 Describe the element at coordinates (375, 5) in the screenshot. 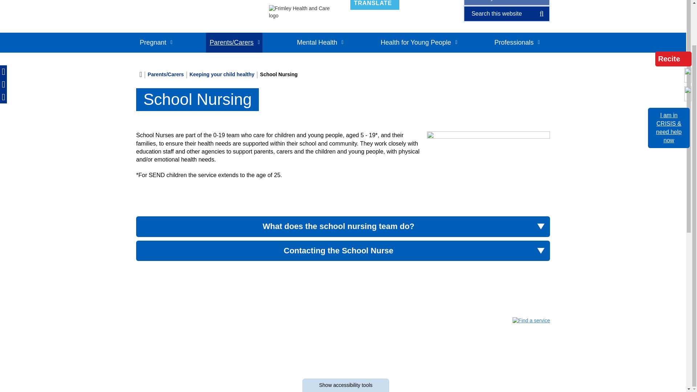

I see `Pregnant` at that location.